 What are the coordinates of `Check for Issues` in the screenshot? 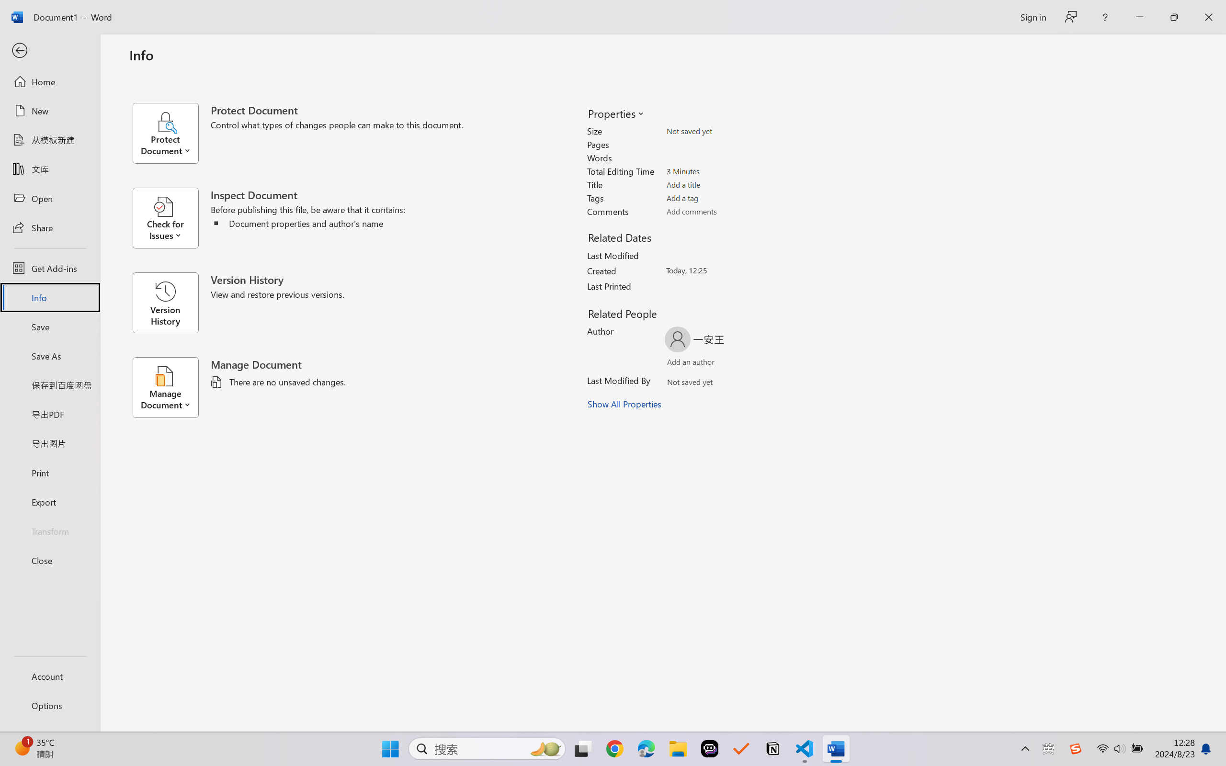 It's located at (171, 218).